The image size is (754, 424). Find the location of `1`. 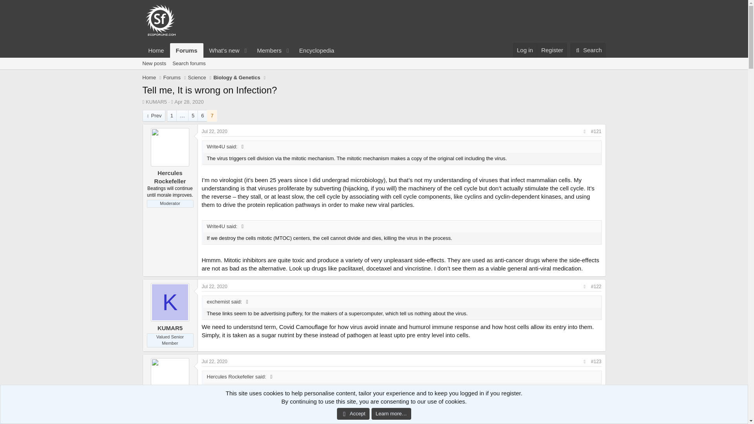

1 is located at coordinates (172, 115).